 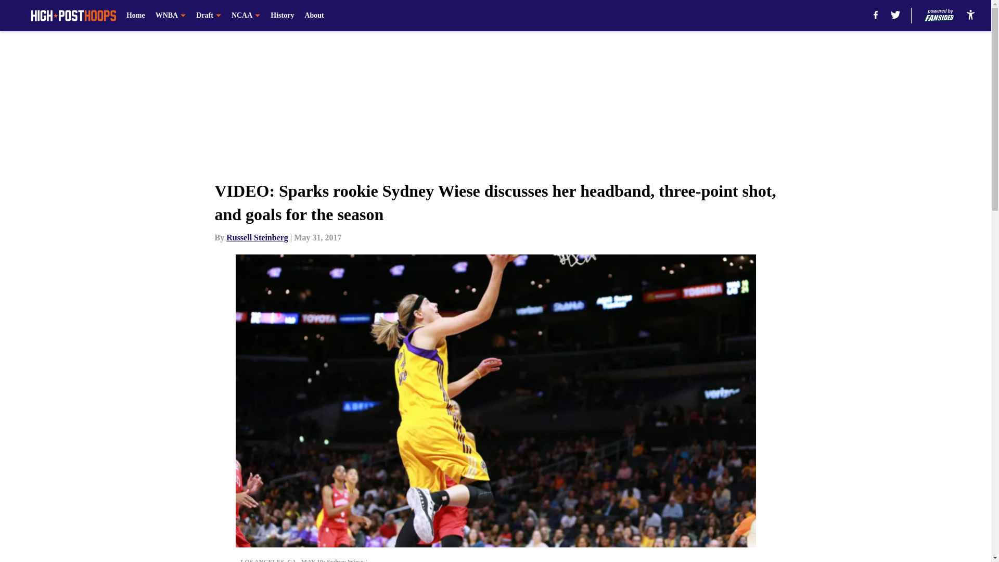 I want to click on About, so click(x=314, y=16).